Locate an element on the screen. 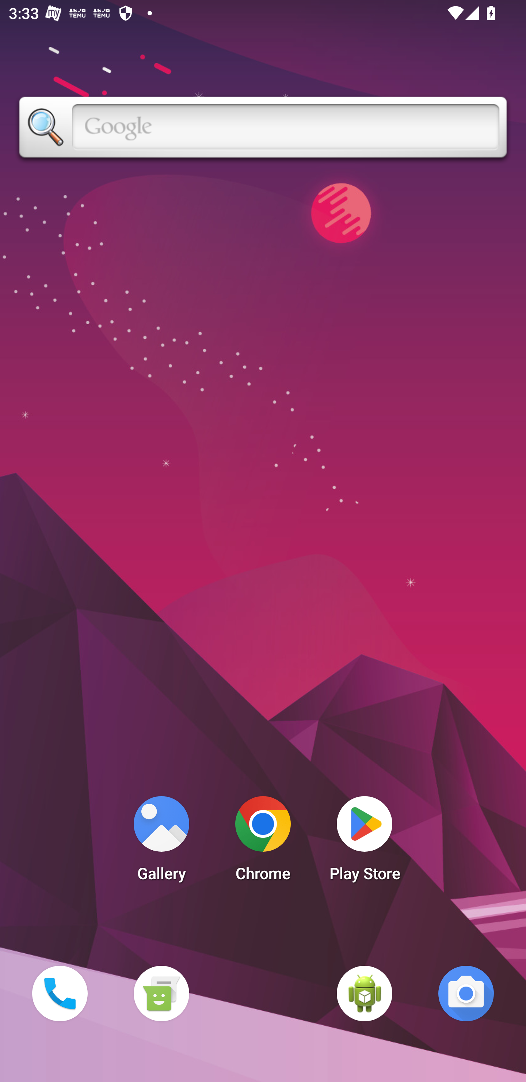  WebView Browser Tester is located at coordinates (365, 993).